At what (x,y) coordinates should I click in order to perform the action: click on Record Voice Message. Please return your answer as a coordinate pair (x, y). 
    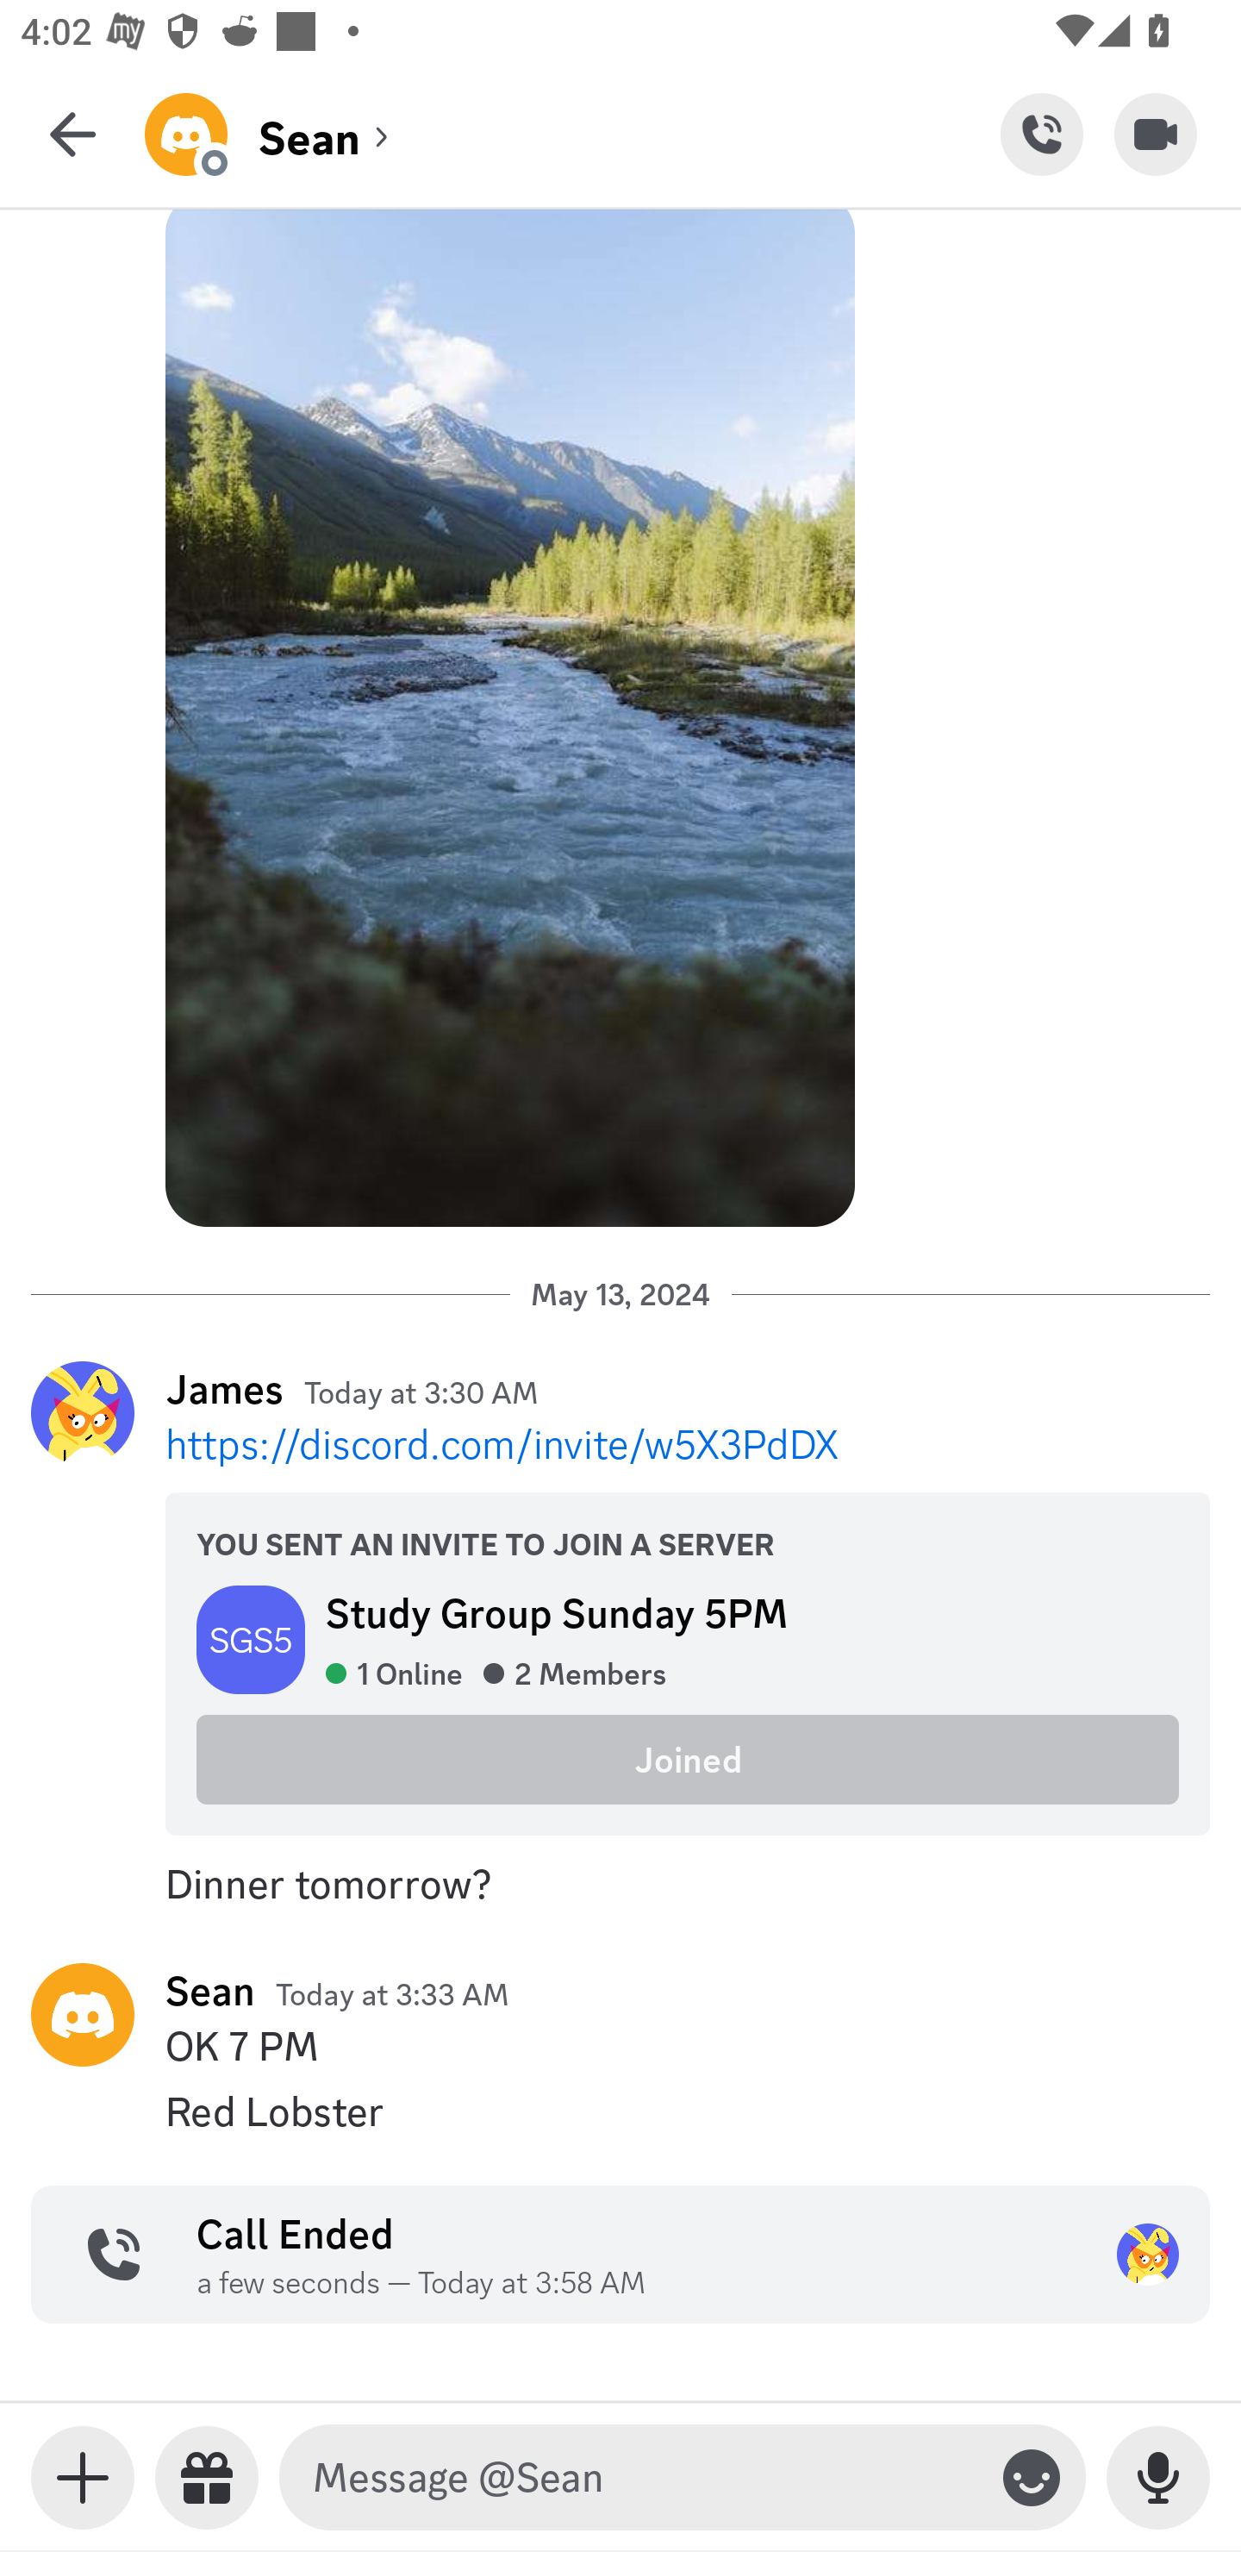
    Looking at the image, I should click on (1158, 2478).